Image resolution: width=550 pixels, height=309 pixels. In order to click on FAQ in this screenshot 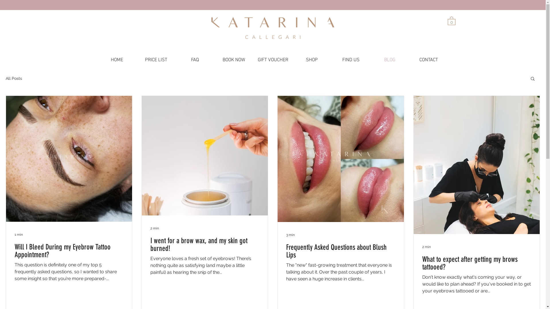, I will do `click(195, 60)`.